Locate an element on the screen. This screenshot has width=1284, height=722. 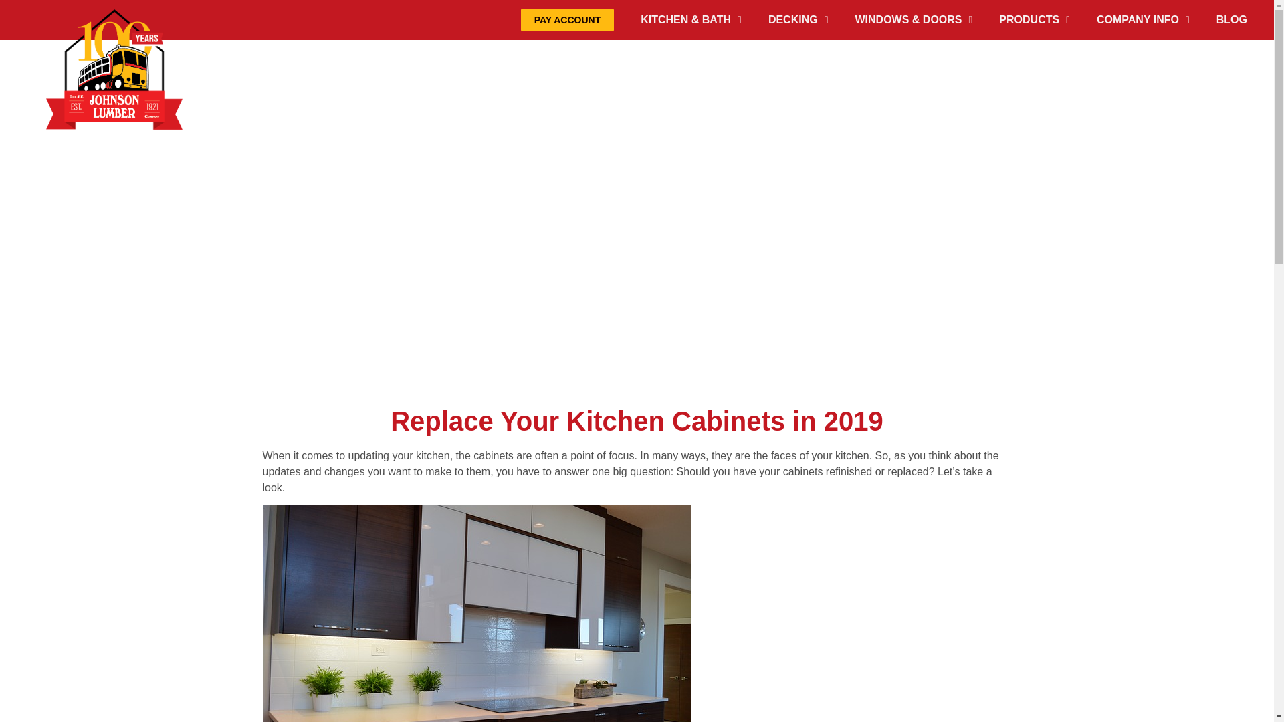
PRODUCTS is located at coordinates (1035, 19).